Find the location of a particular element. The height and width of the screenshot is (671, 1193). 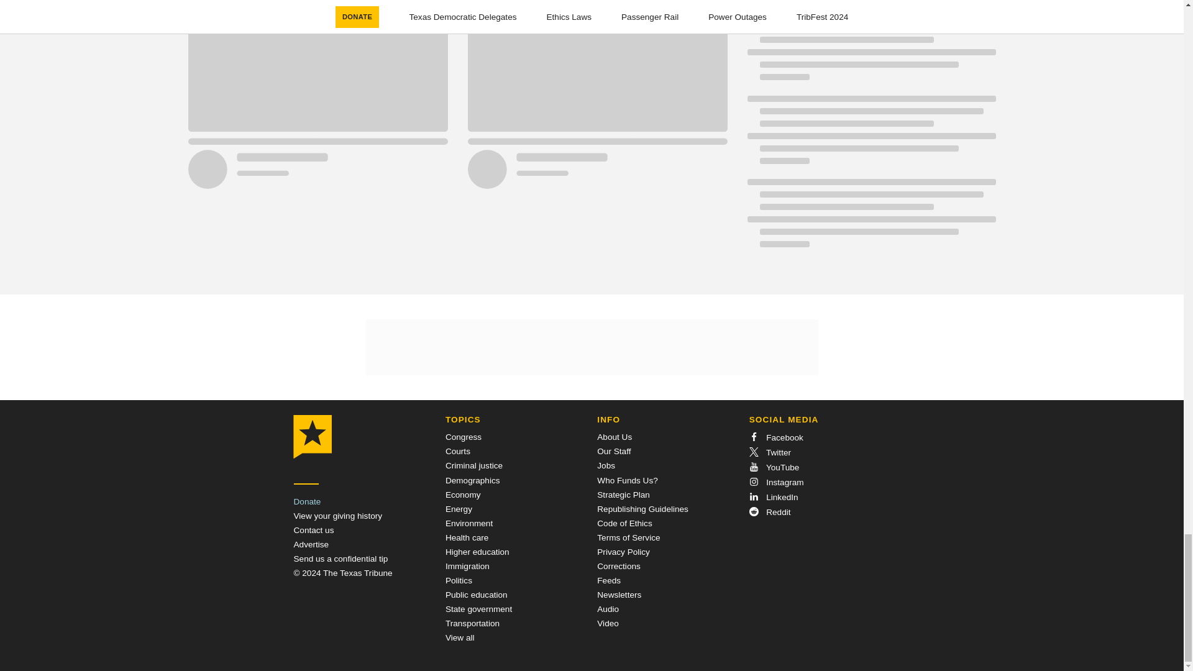

Donate is located at coordinates (307, 502).